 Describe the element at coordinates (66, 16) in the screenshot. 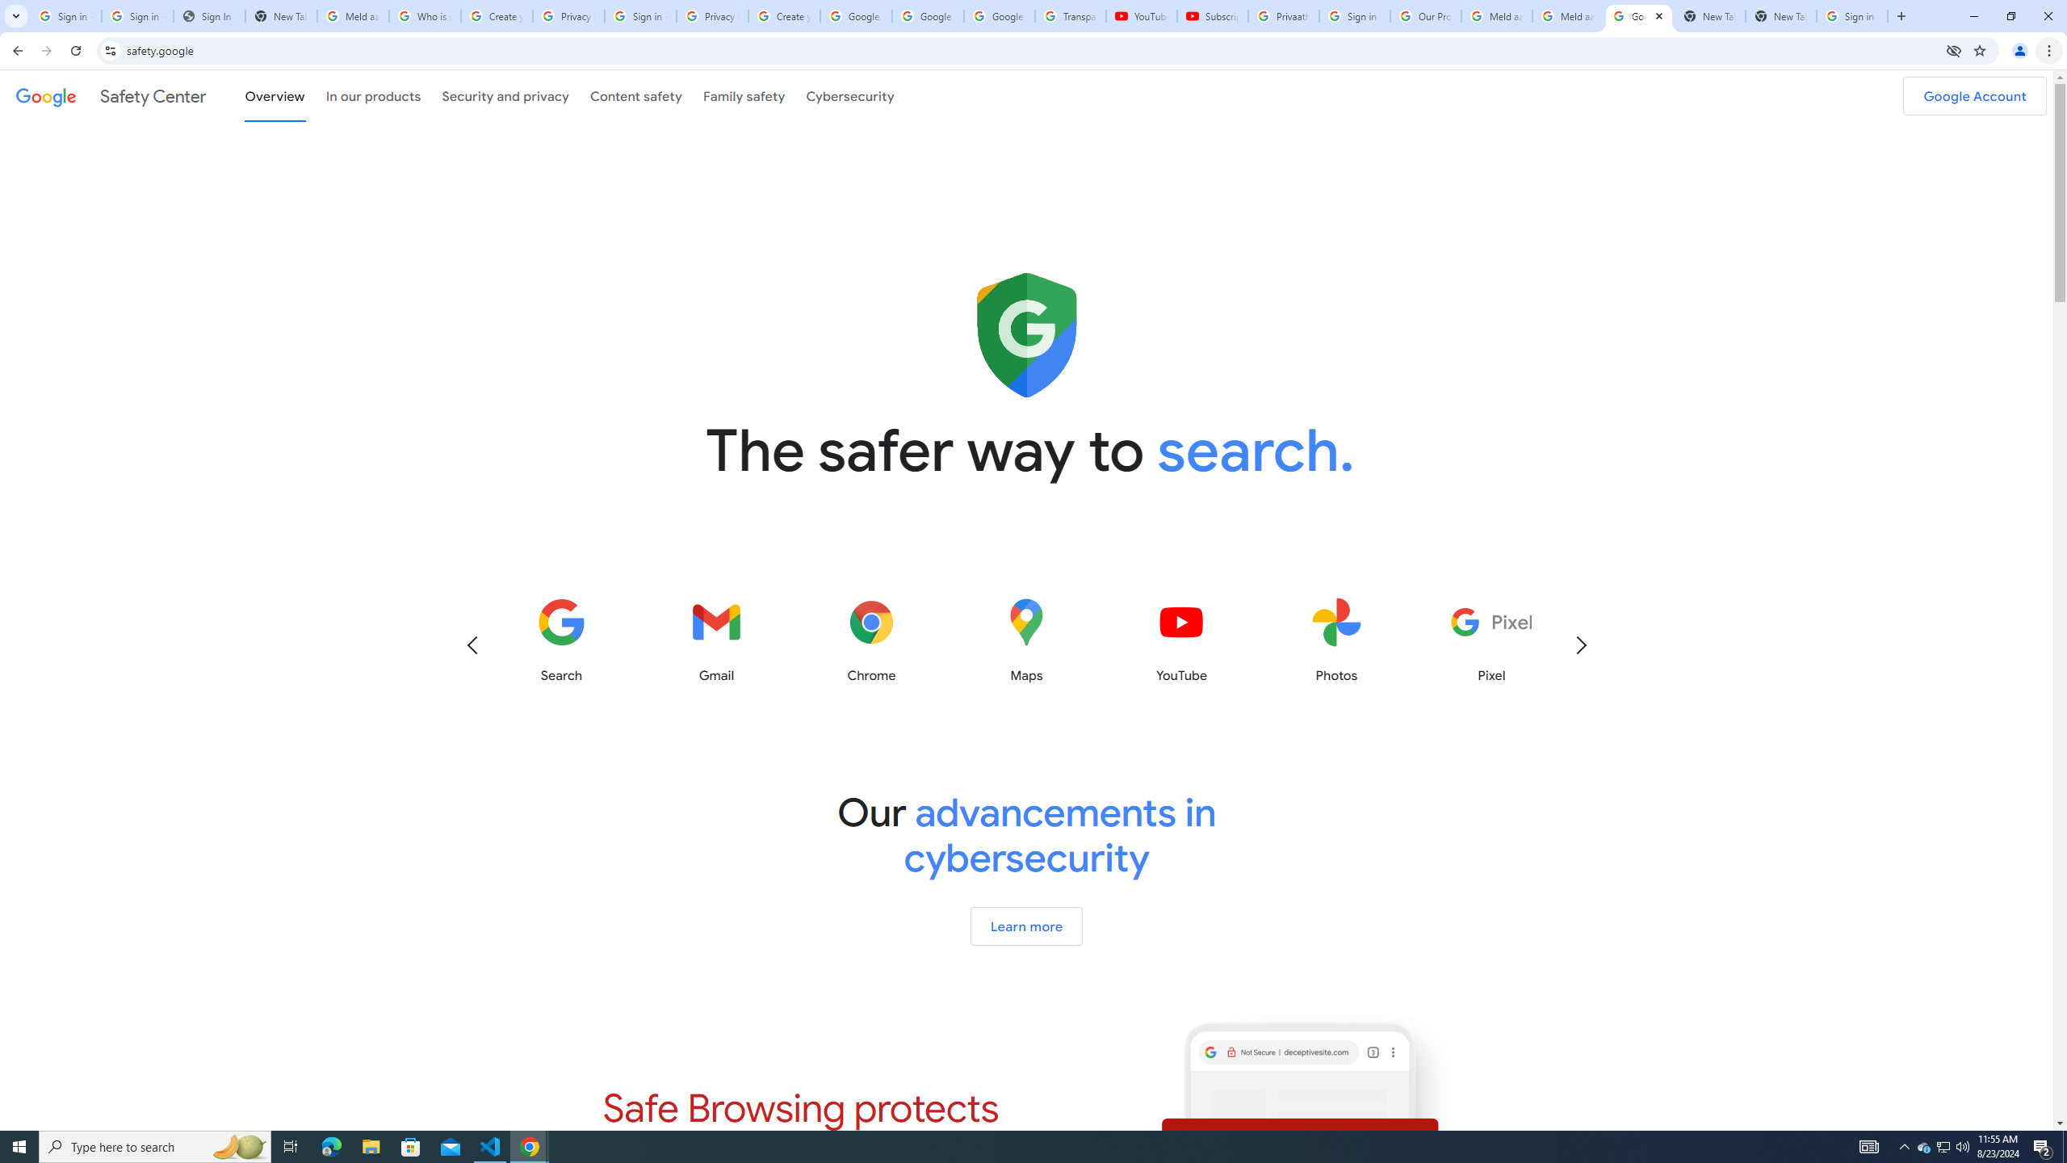

I see `Sign in - Google Accounts` at that location.